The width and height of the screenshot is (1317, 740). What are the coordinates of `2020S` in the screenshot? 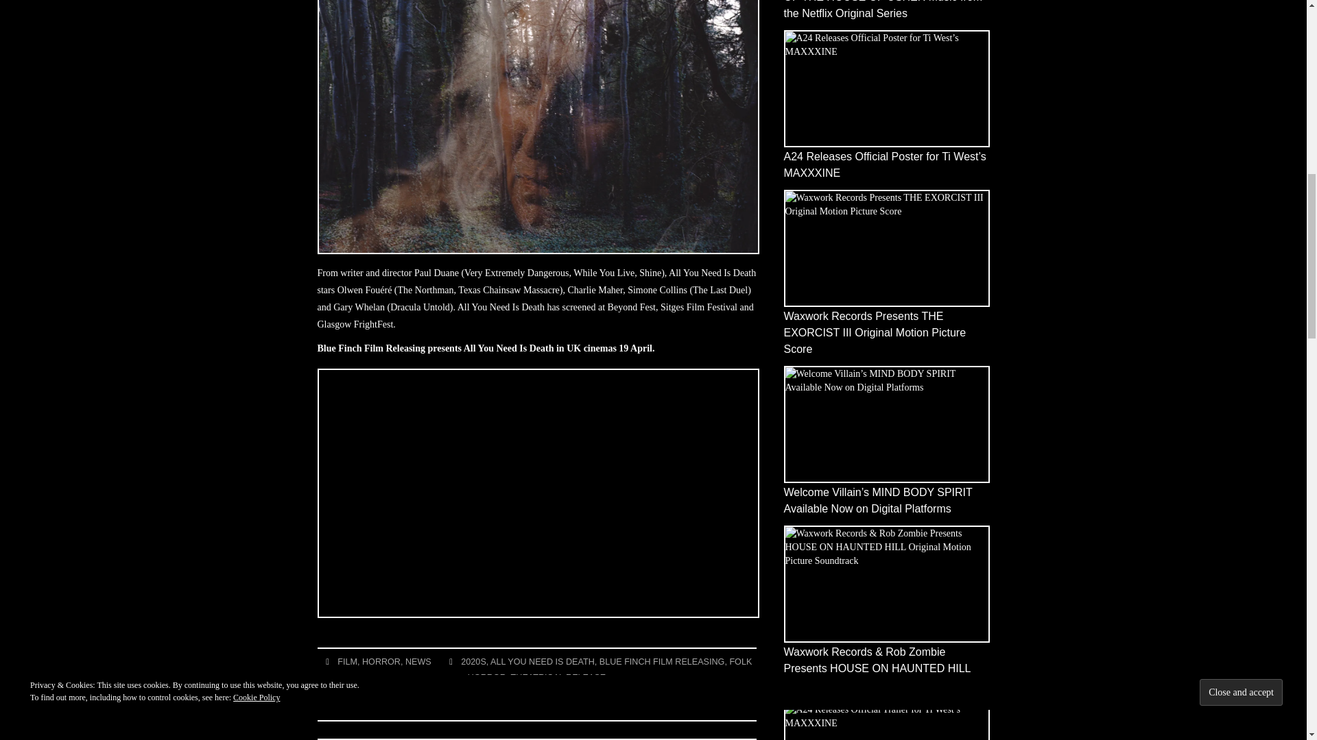 It's located at (473, 662).